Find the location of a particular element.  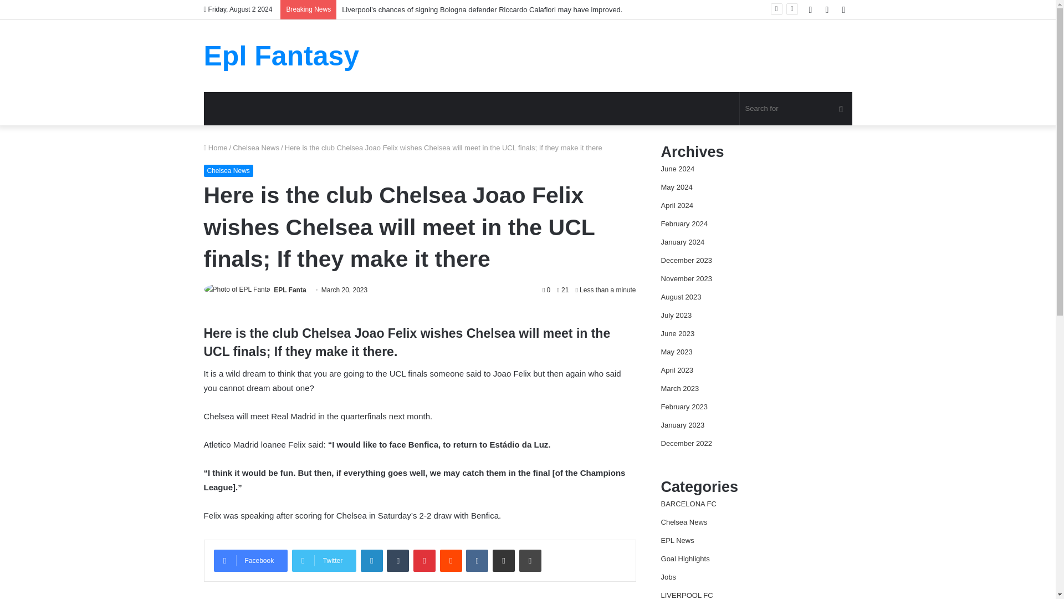

Epl Fantasy is located at coordinates (282, 55).